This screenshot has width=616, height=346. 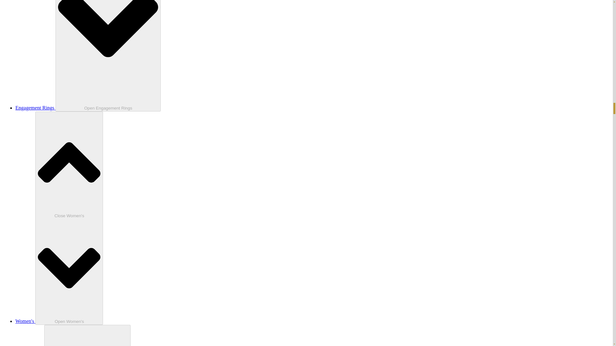 What do you see at coordinates (25, 321) in the screenshot?
I see `Women's` at bounding box center [25, 321].